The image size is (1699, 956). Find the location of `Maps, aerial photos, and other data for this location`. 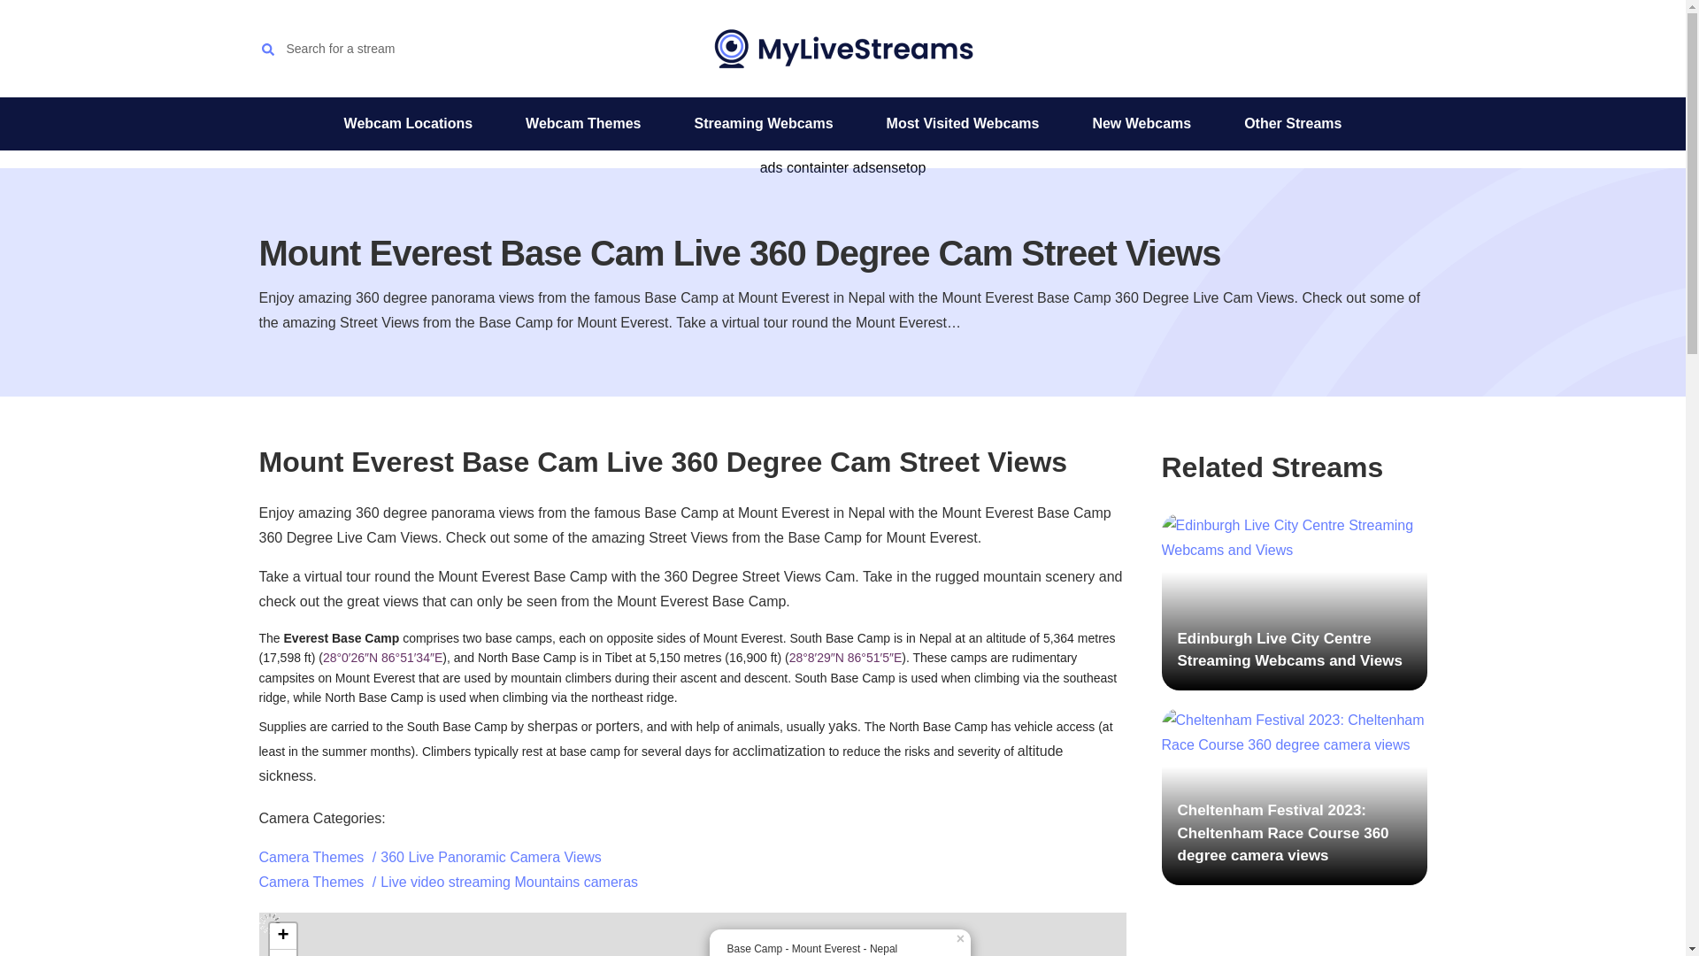

Maps, aerial photos, and other data for this location is located at coordinates (382, 657).